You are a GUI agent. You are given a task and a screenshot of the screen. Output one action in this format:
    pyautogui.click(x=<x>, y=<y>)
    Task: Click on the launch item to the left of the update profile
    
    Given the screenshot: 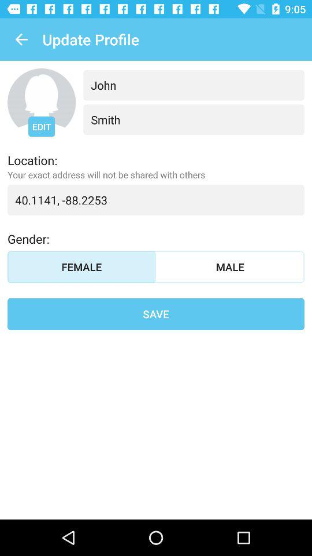 What is the action you would take?
    pyautogui.click(x=21, y=39)
    